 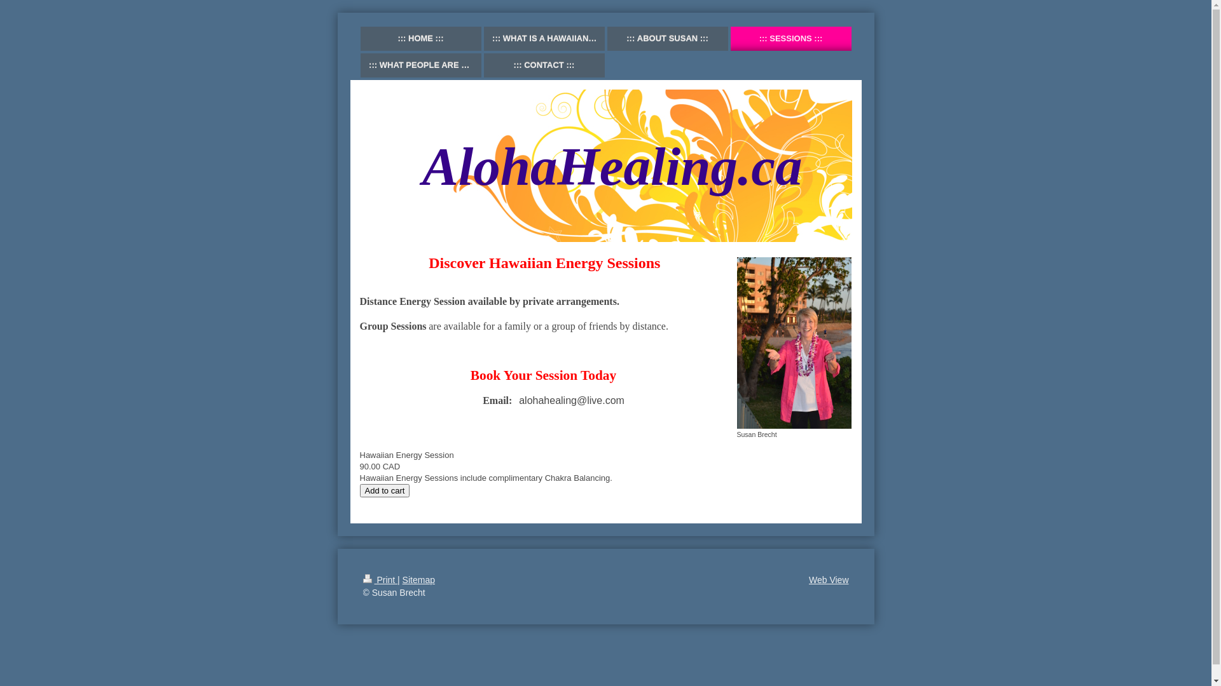 What do you see at coordinates (829, 579) in the screenshot?
I see `Web View` at bounding box center [829, 579].